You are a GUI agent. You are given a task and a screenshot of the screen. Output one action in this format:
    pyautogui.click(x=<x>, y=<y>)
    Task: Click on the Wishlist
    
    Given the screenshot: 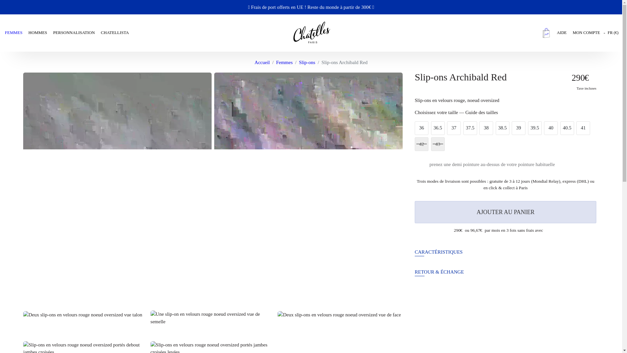 What is the action you would take?
    pyautogui.click(x=537, y=33)
    